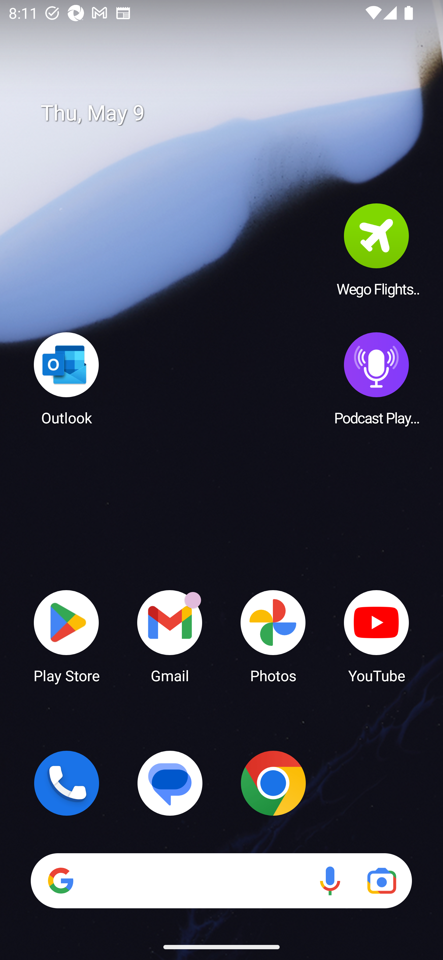 This screenshot has width=443, height=960. I want to click on Chrome, so click(273, 783).